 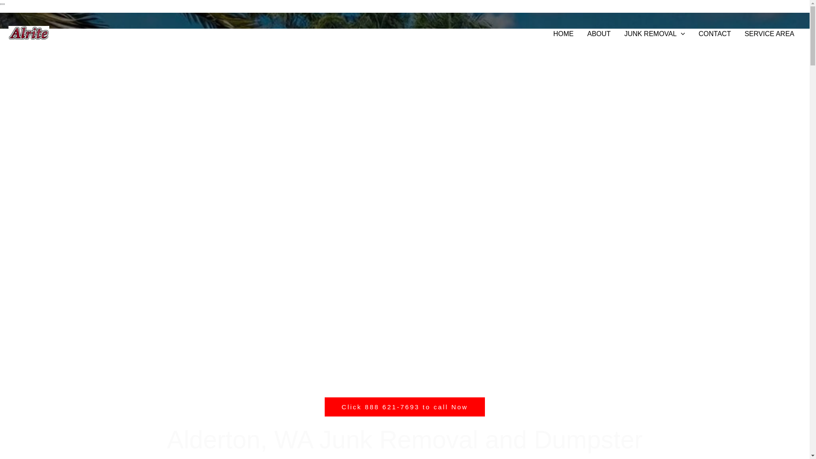 I want to click on ABOUT, so click(x=599, y=34).